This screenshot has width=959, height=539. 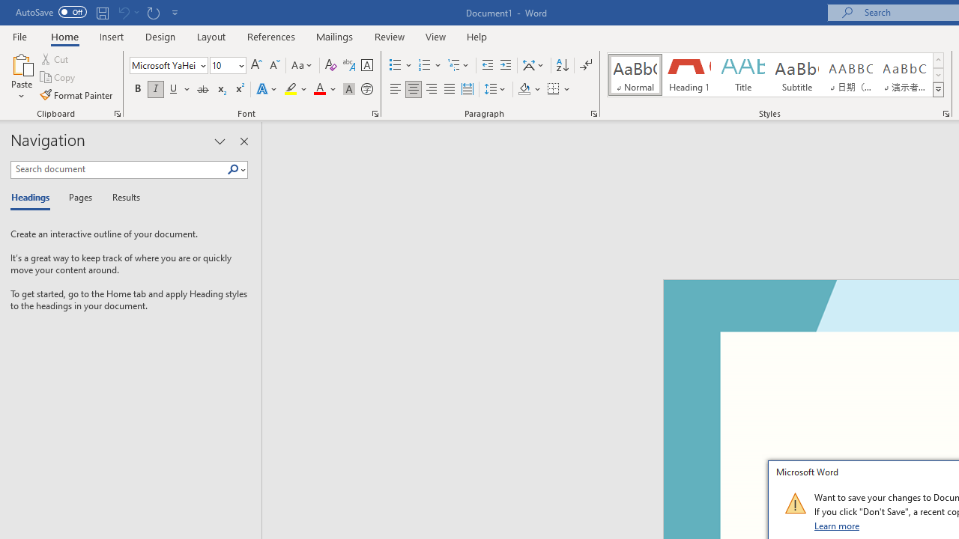 What do you see at coordinates (477, 36) in the screenshot?
I see `Help` at bounding box center [477, 36].